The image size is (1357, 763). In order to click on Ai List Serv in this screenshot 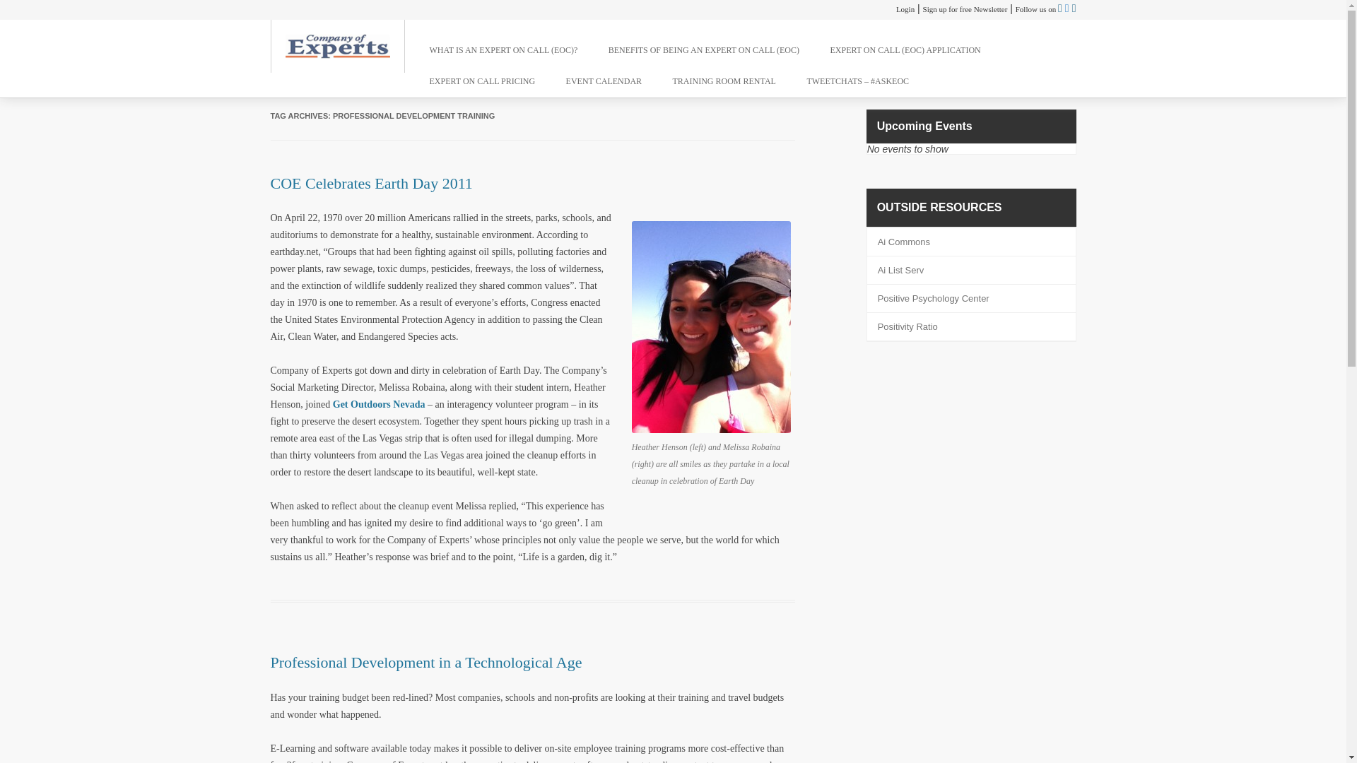, I will do `click(900, 270)`.